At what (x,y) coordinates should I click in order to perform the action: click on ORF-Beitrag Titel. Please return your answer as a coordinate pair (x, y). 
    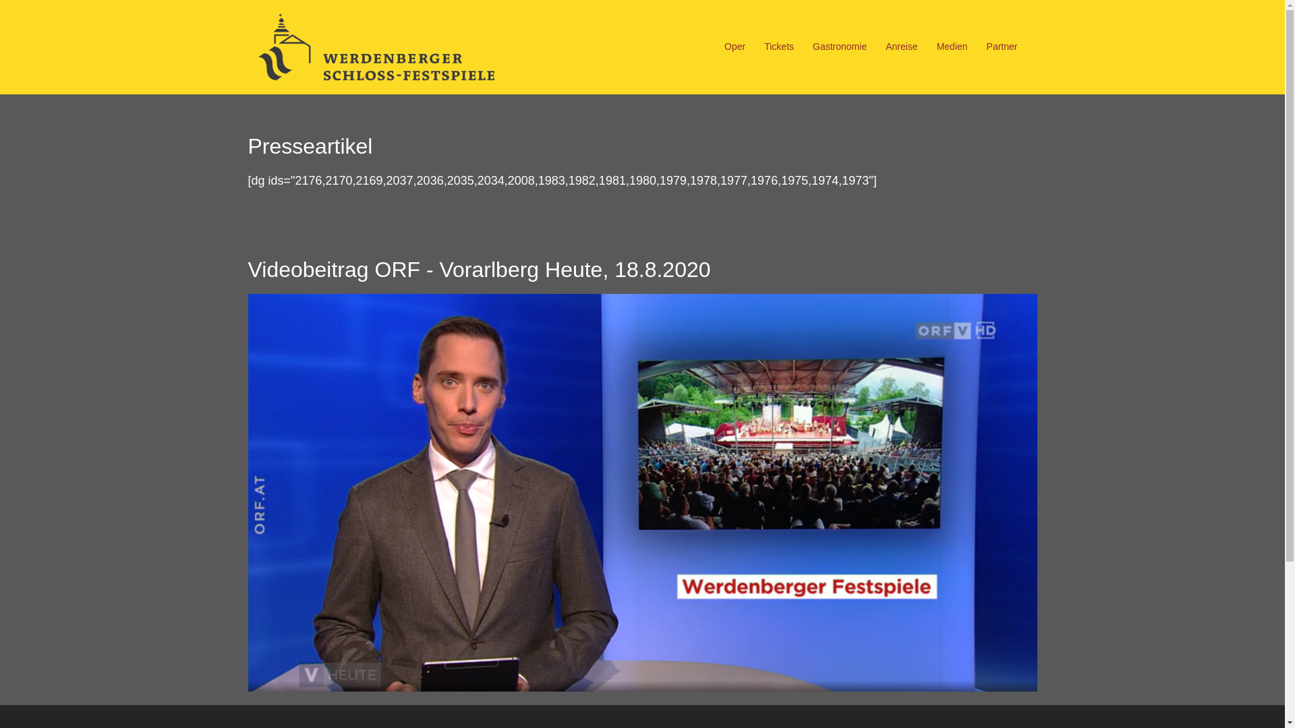
    Looking at the image, I should click on (643, 493).